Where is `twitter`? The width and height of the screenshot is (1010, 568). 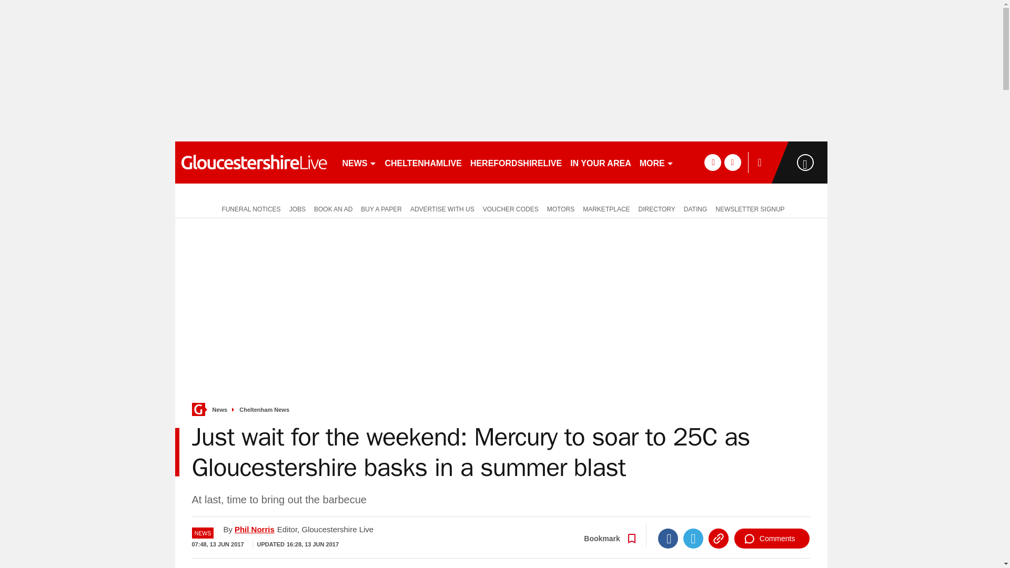 twitter is located at coordinates (732, 162).